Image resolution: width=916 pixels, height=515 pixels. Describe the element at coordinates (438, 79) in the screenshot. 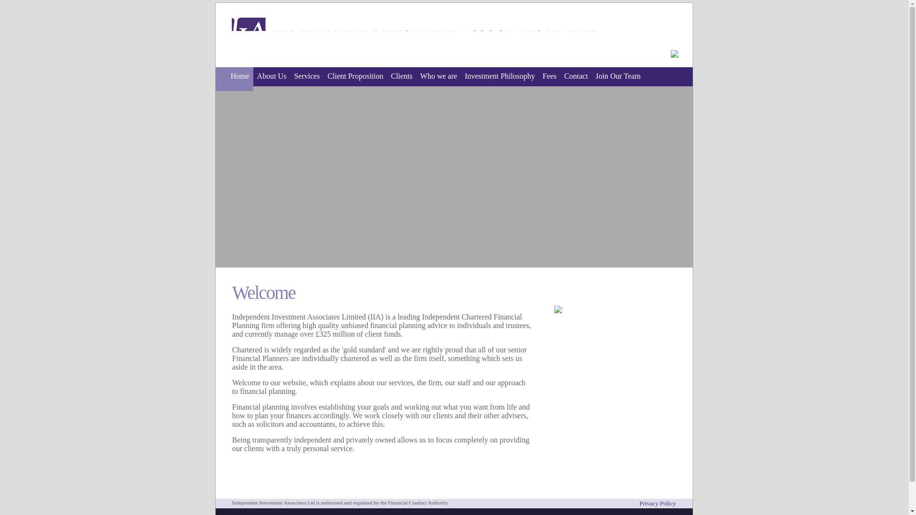

I see `Who we are` at that location.